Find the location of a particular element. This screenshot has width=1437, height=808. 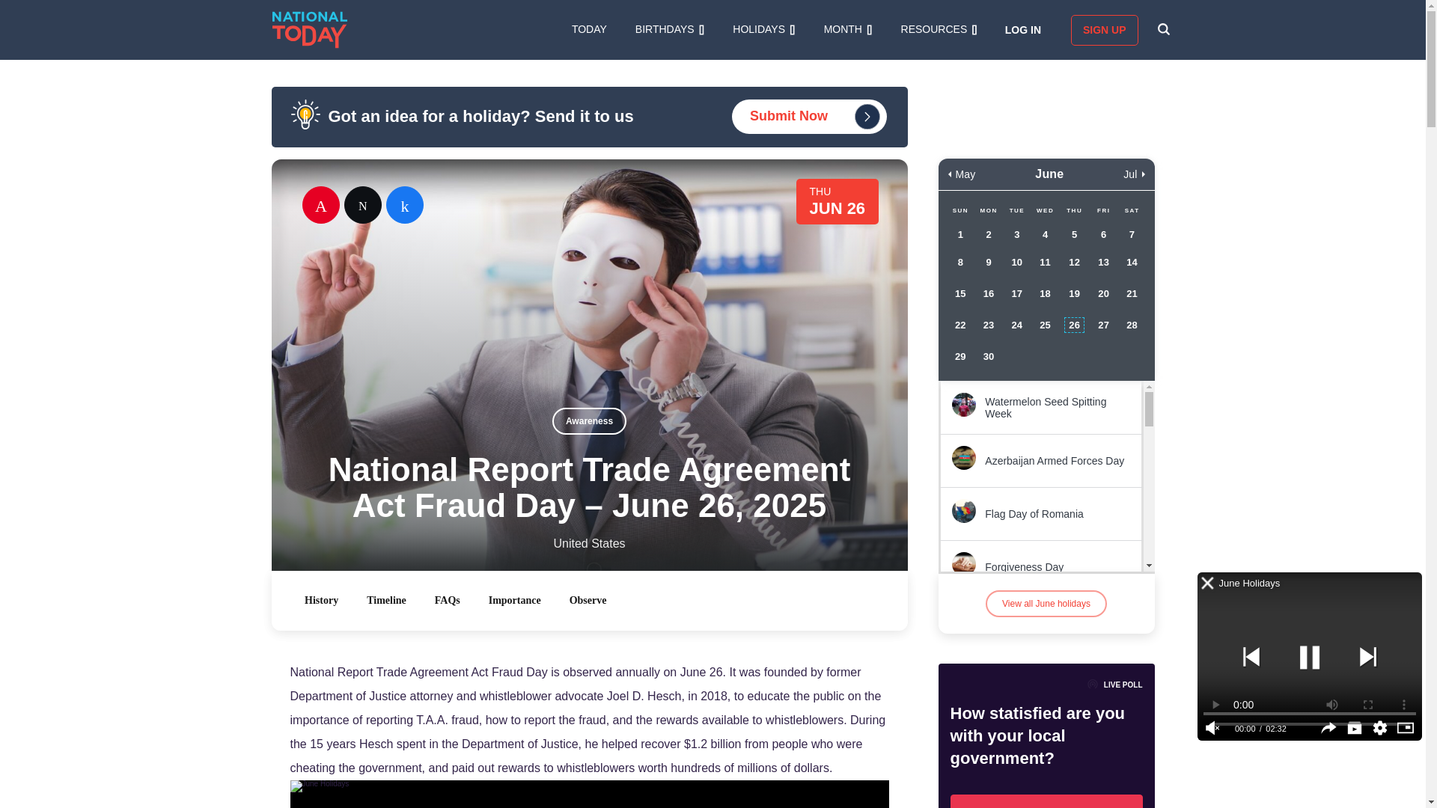

View Playlist is located at coordinates (1355, 730).